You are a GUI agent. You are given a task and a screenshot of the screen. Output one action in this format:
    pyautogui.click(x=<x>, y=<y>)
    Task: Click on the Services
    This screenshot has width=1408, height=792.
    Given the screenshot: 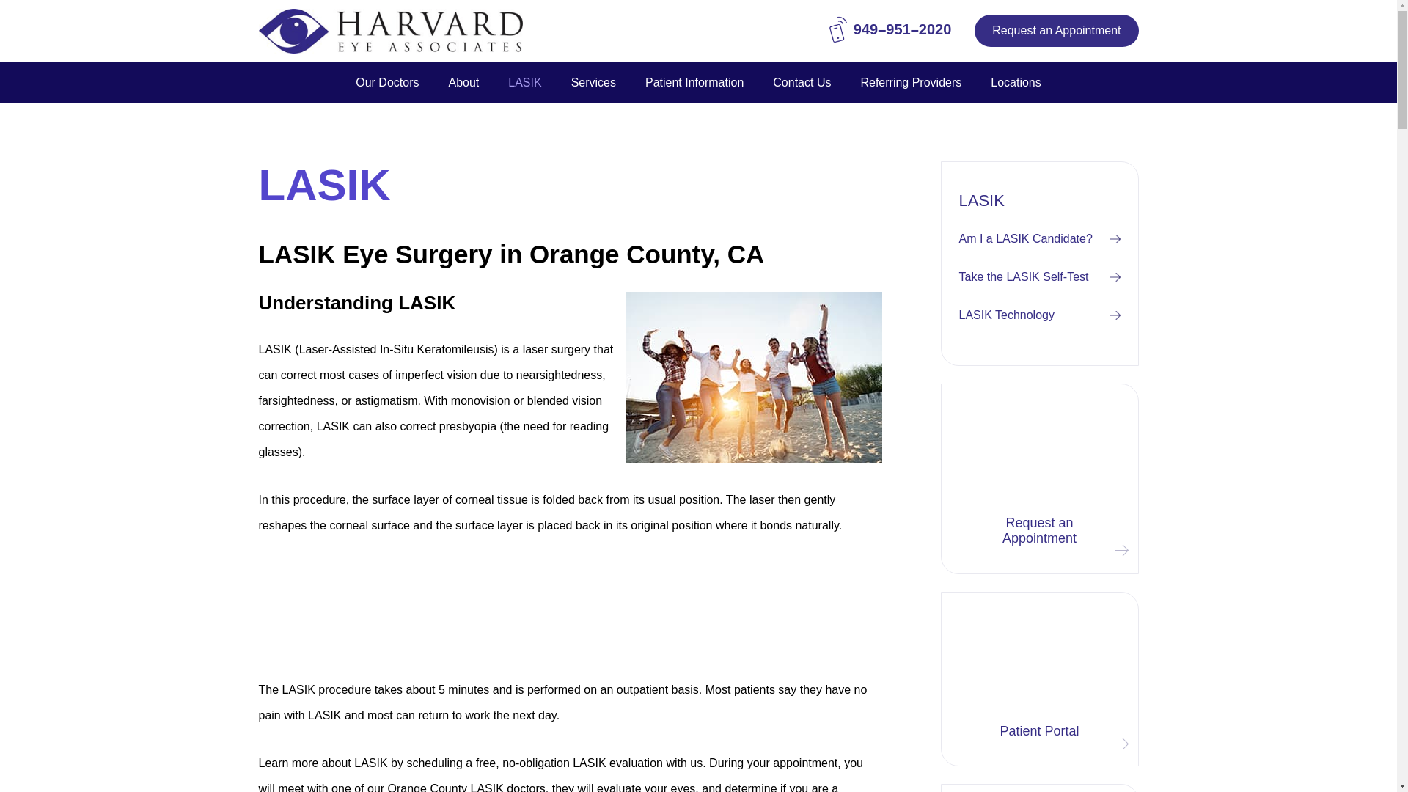 What is the action you would take?
    pyautogui.click(x=593, y=83)
    